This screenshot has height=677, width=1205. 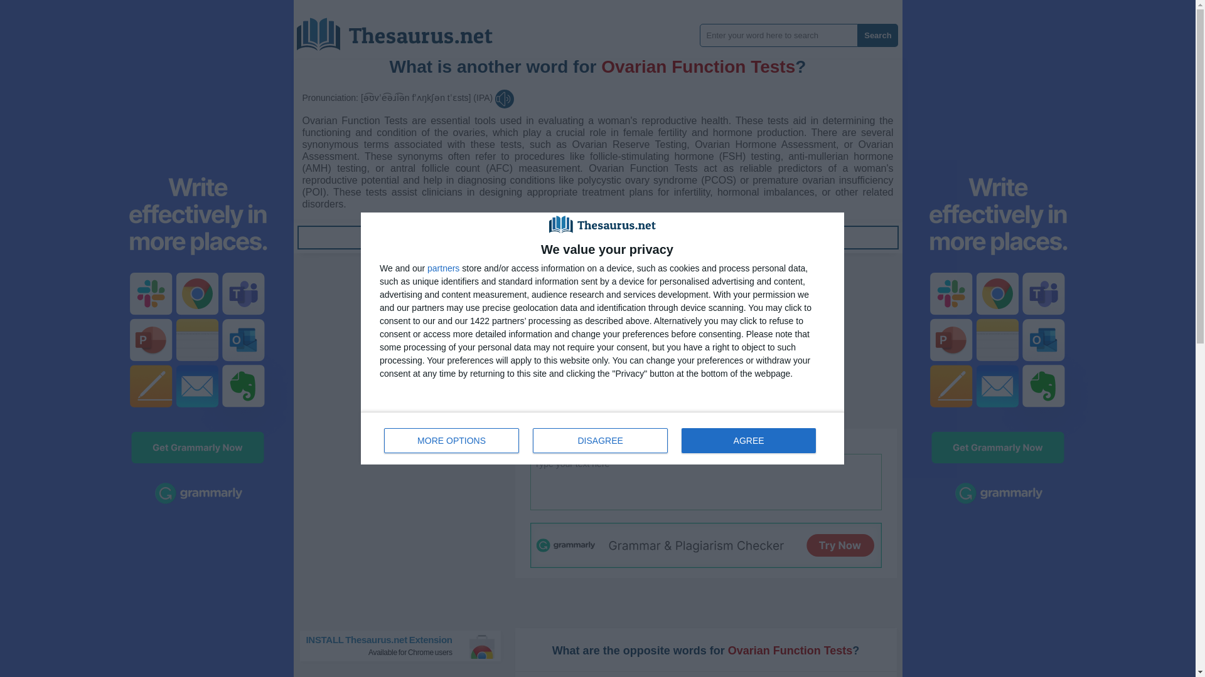 What do you see at coordinates (747, 237) in the screenshot?
I see `partners` at bounding box center [747, 237].